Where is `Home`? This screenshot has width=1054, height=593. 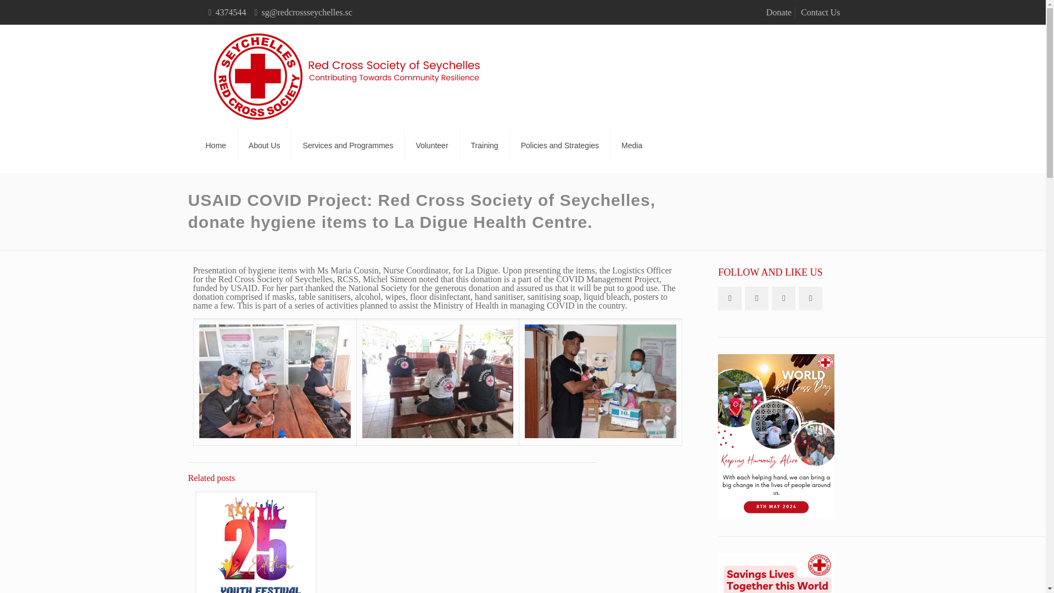
Home is located at coordinates (215, 145).